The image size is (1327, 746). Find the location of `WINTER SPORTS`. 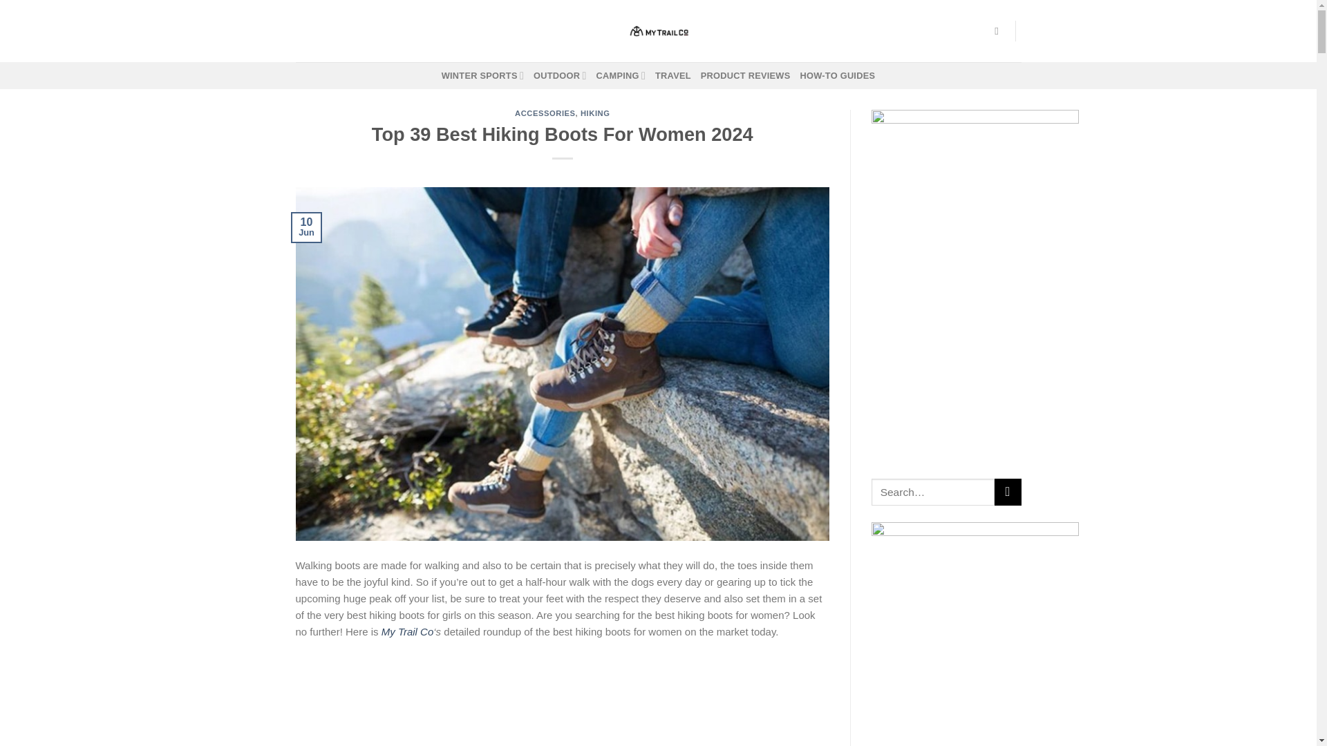

WINTER SPORTS is located at coordinates (482, 75).